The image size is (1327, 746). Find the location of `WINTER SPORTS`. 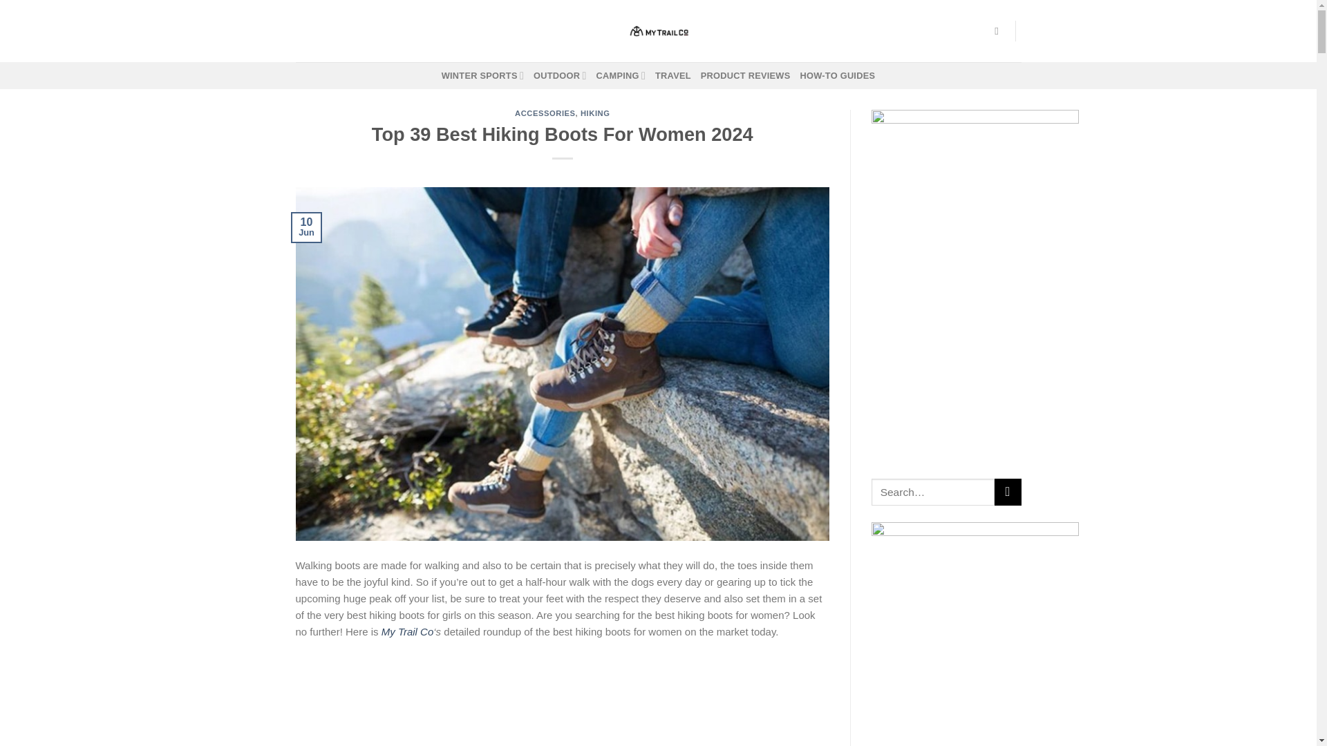

WINTER SPORTS is located at coordinates (482, 75).